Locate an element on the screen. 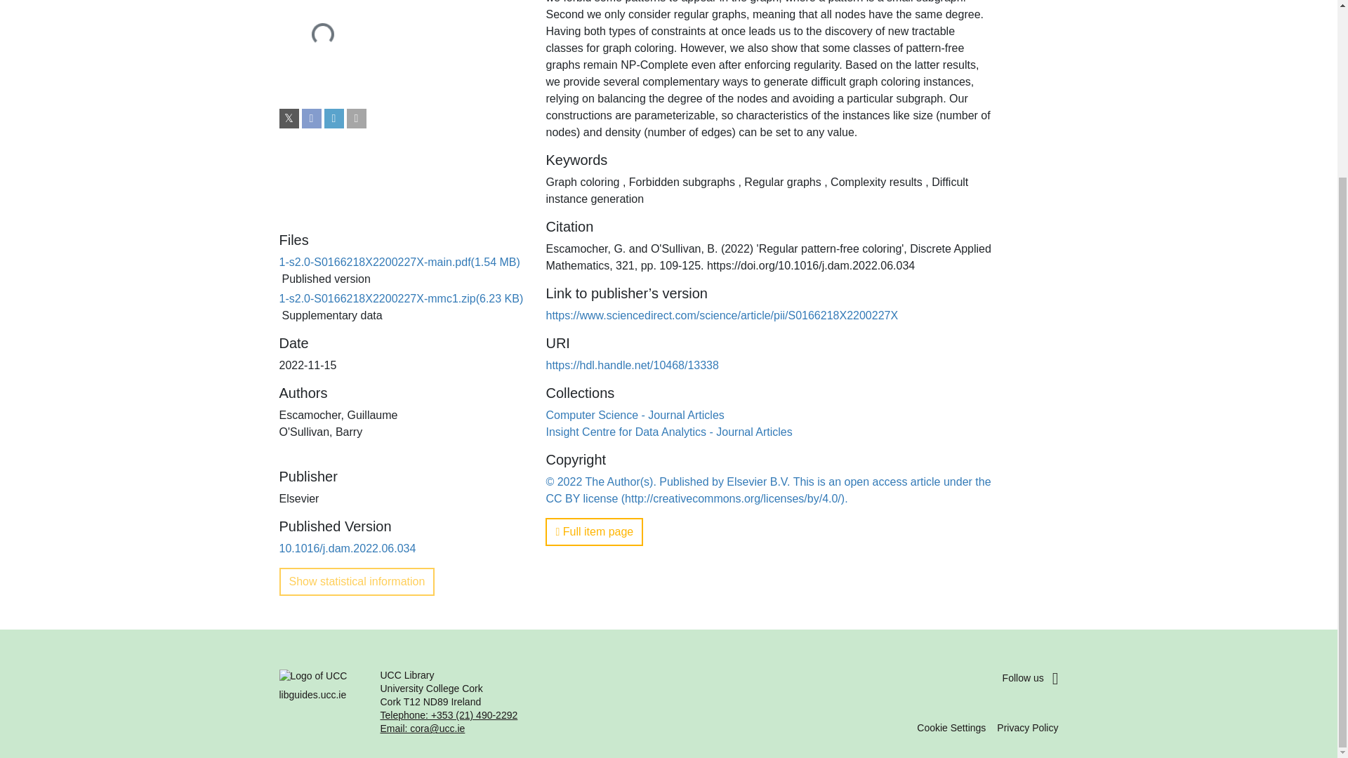 Image resolution: width=1348 pixels, height=758 pixels. libguides.ucc.ie is located at coordinates (322, 702).